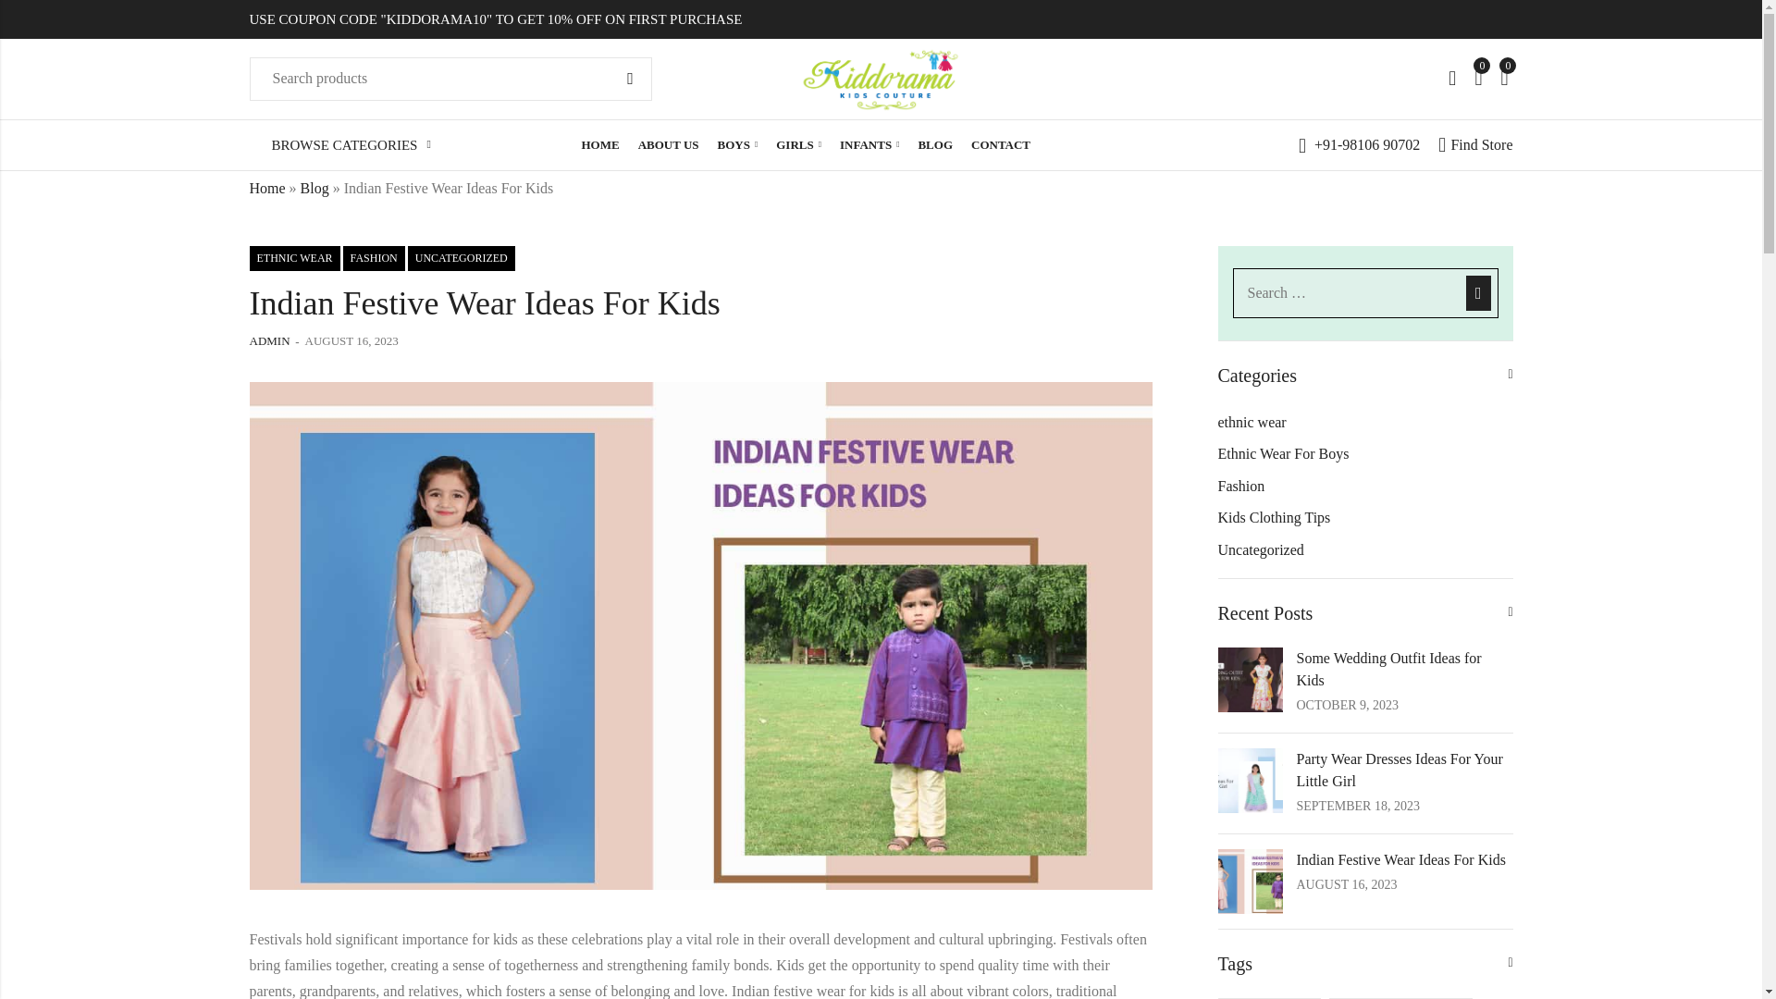  Describe the element at coordinates (268, 188) in the screenshot. I see `Home` at that location.